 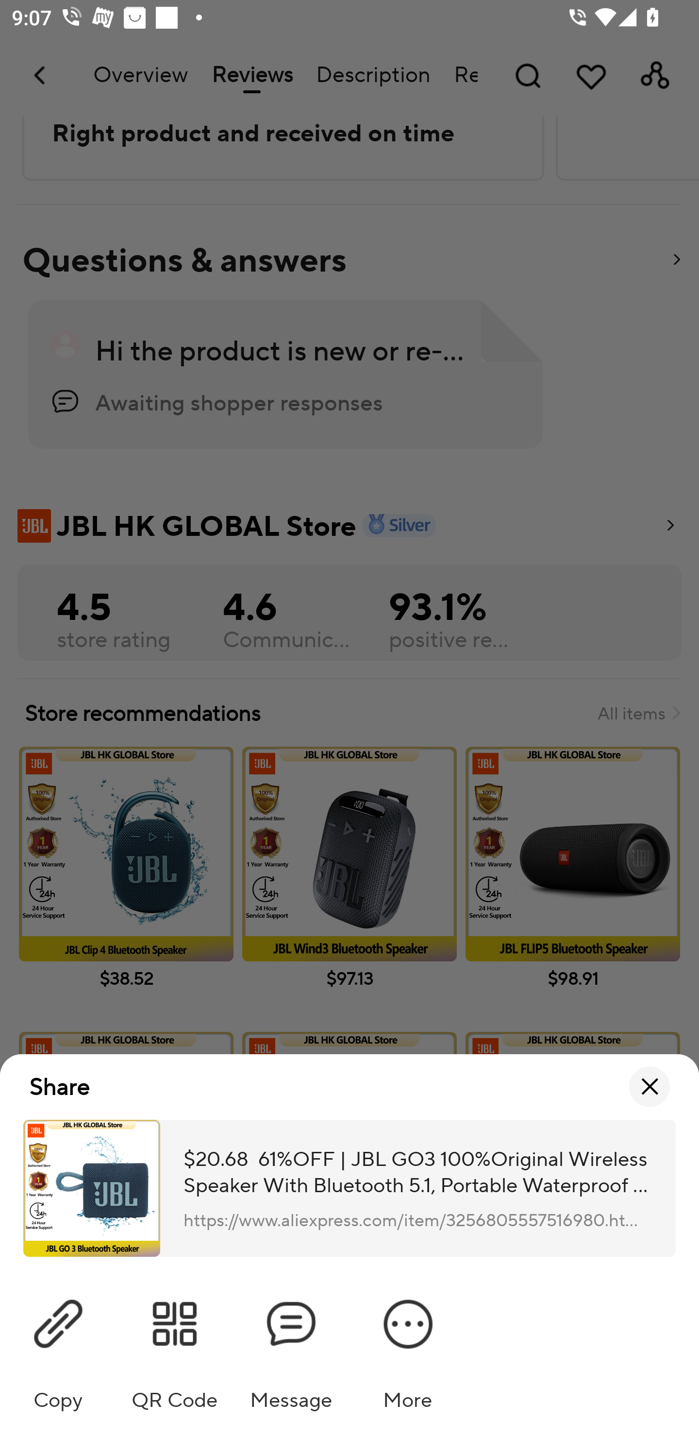 I want to click on QR Code, so click(x=175, y=1348).